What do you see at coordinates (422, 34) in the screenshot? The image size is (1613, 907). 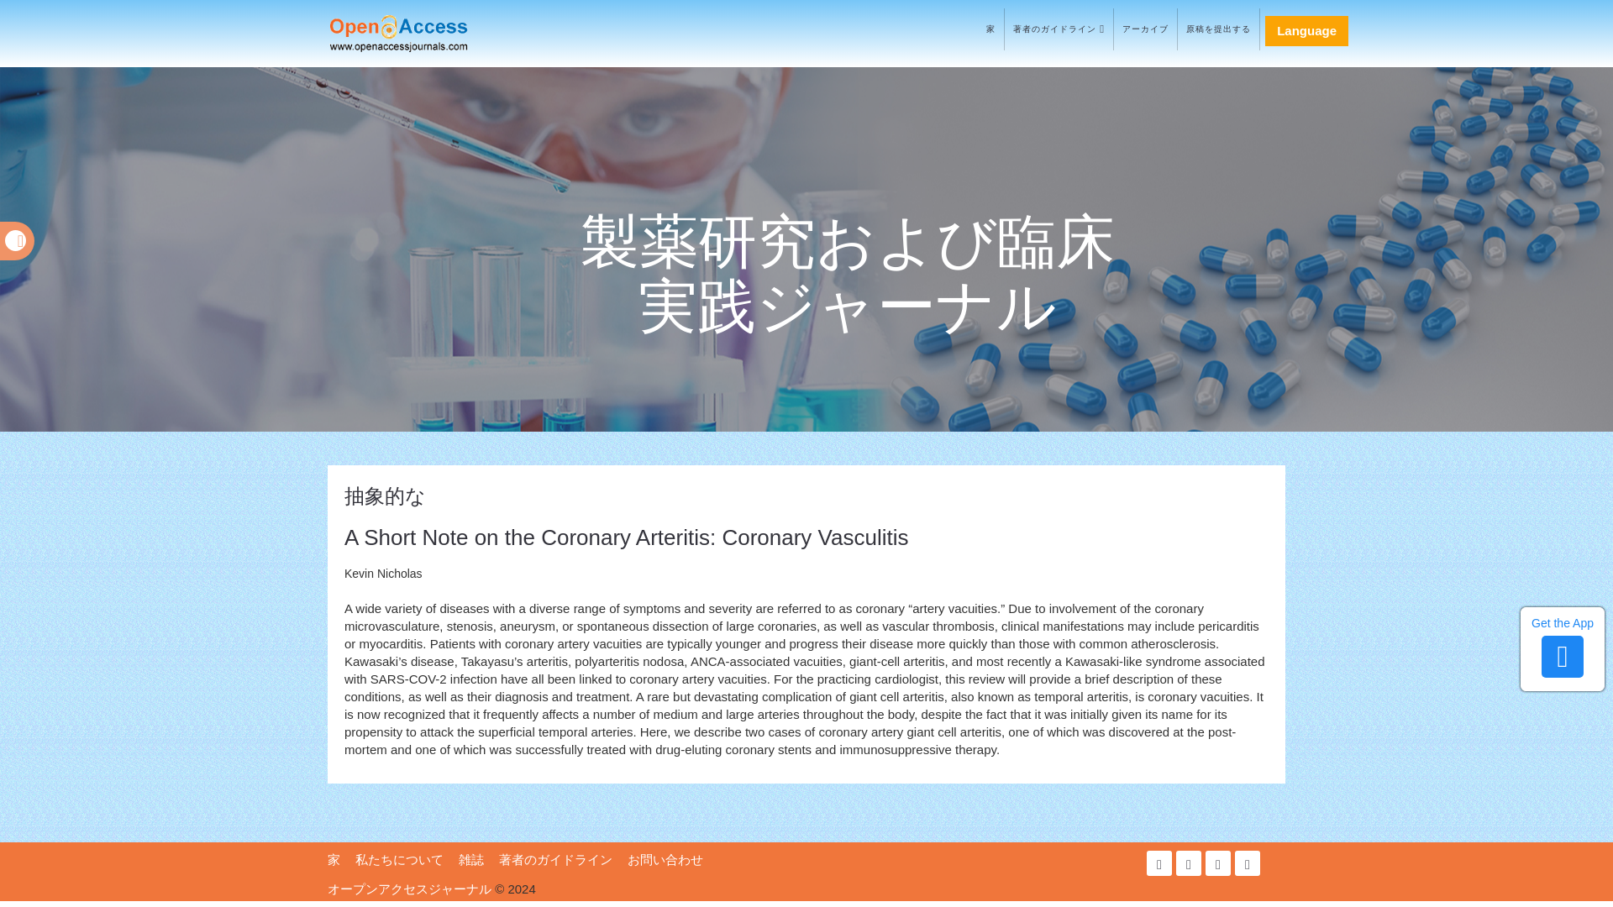 I see `Open Access Journals` at bounding box center [422, 34].